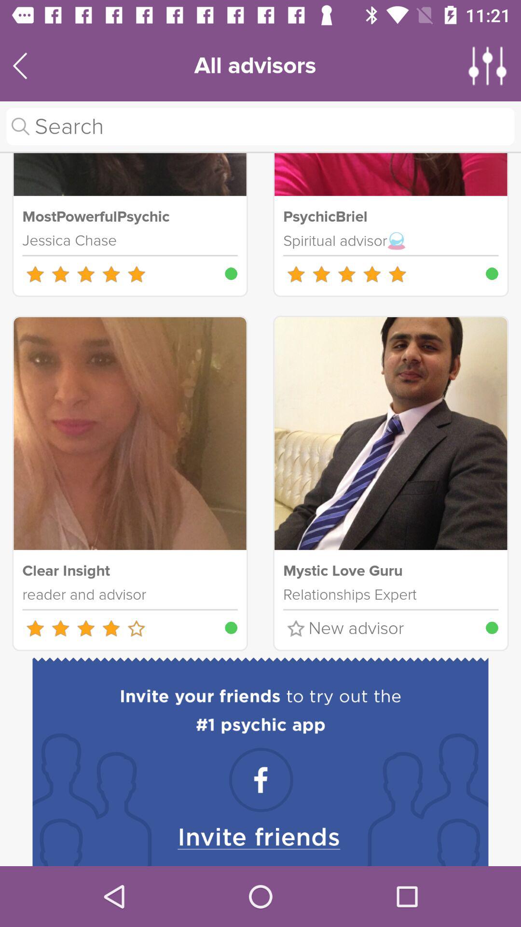 The height and width of the screenshot is (927, 521). What do you see at coordinates (488, 66) in the screenshot?
I see `turn off the item to the right of all advisors icon` at bounding box center [488, 66].